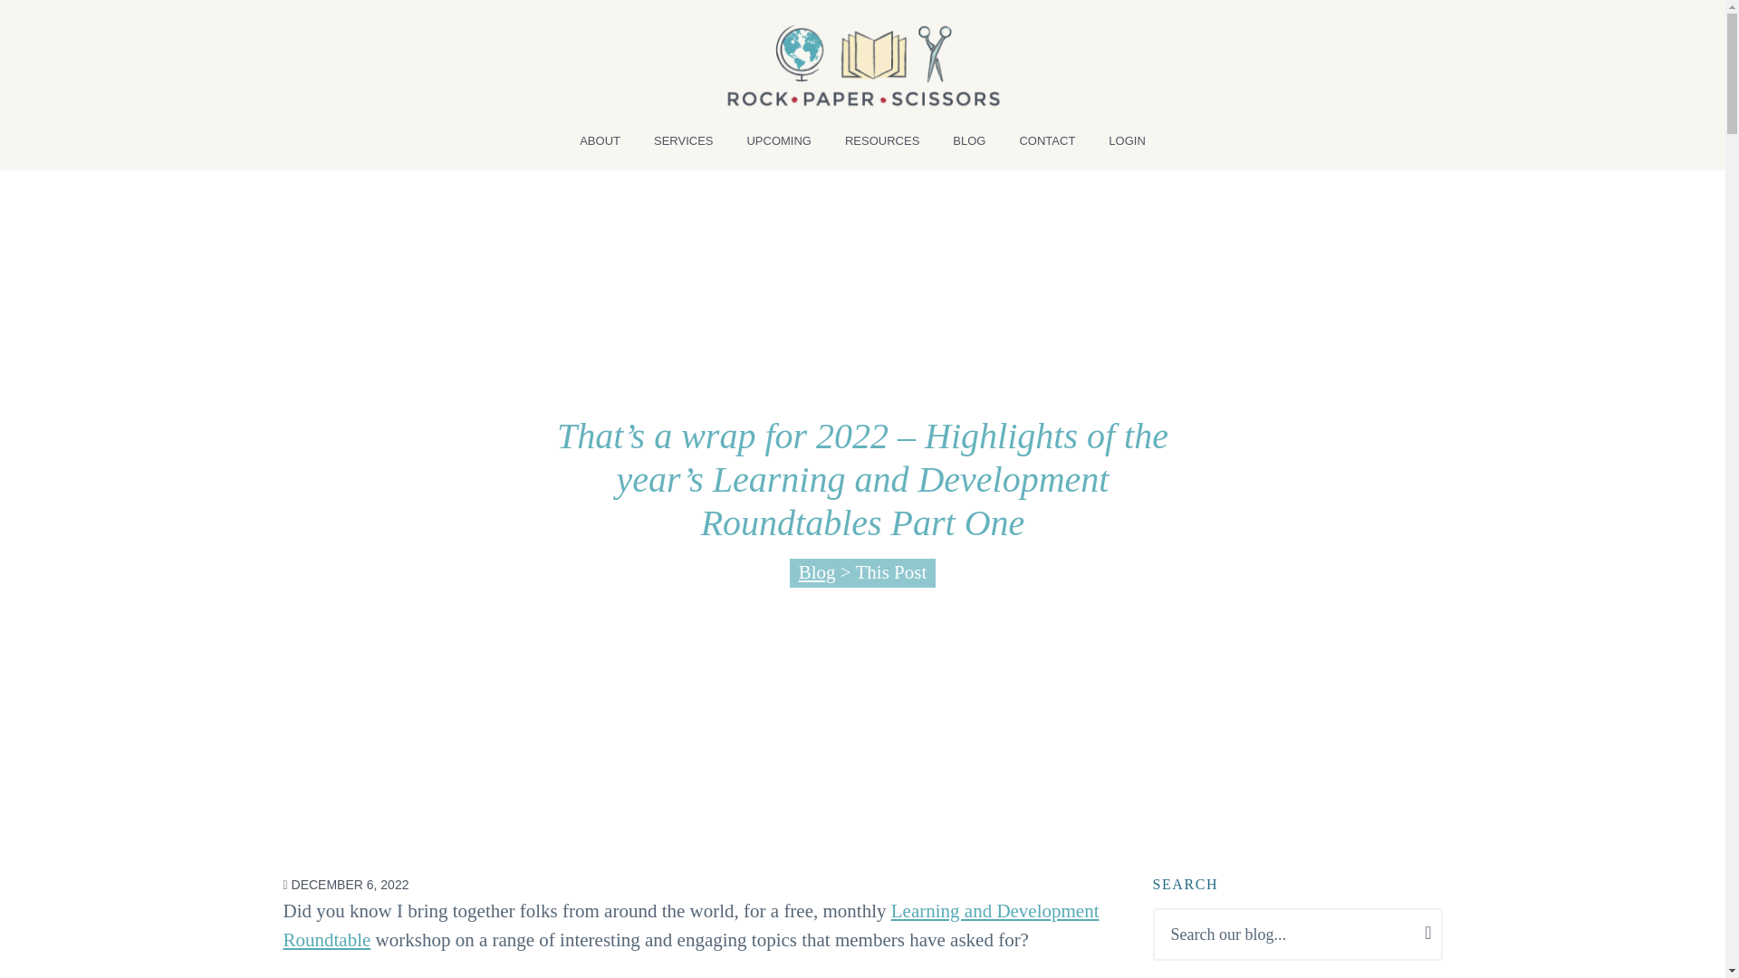 This screenshot has height=978, width=1739. What do you see at coordinates (1047, 147) in the screenshot?
I see `CONTACT` at bounding box center [1047, 147].